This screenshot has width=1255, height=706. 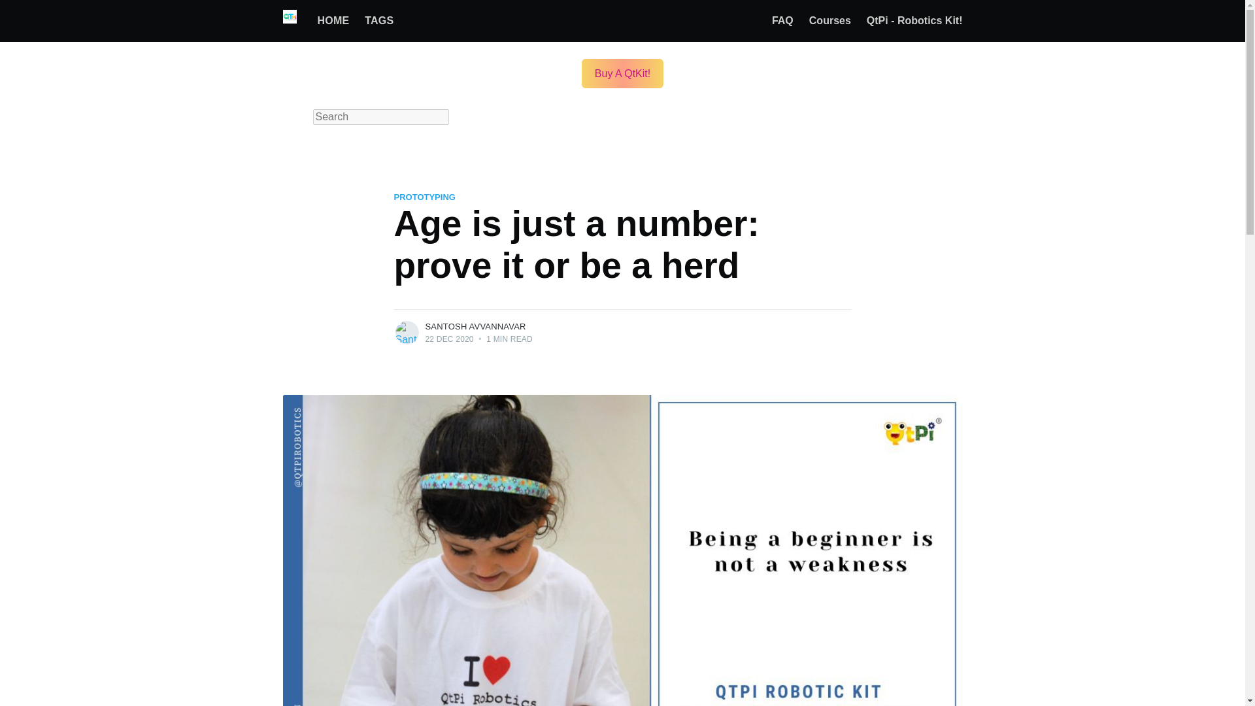 What do you see at coordinates (475, 326) in the screenshot?
I see `SANTOSH AVVANNAVAR` at bounding box center [475, 326].